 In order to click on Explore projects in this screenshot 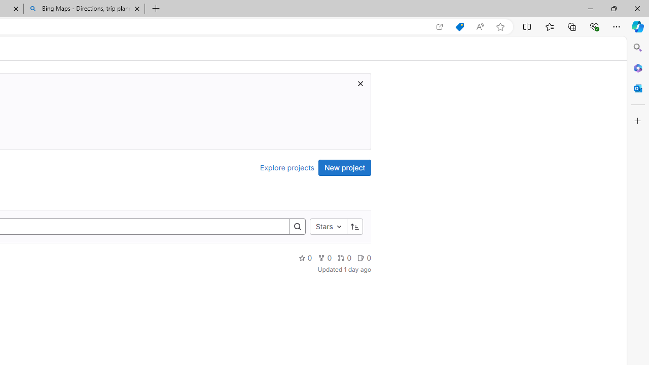, I will do `click(287, 167)`.